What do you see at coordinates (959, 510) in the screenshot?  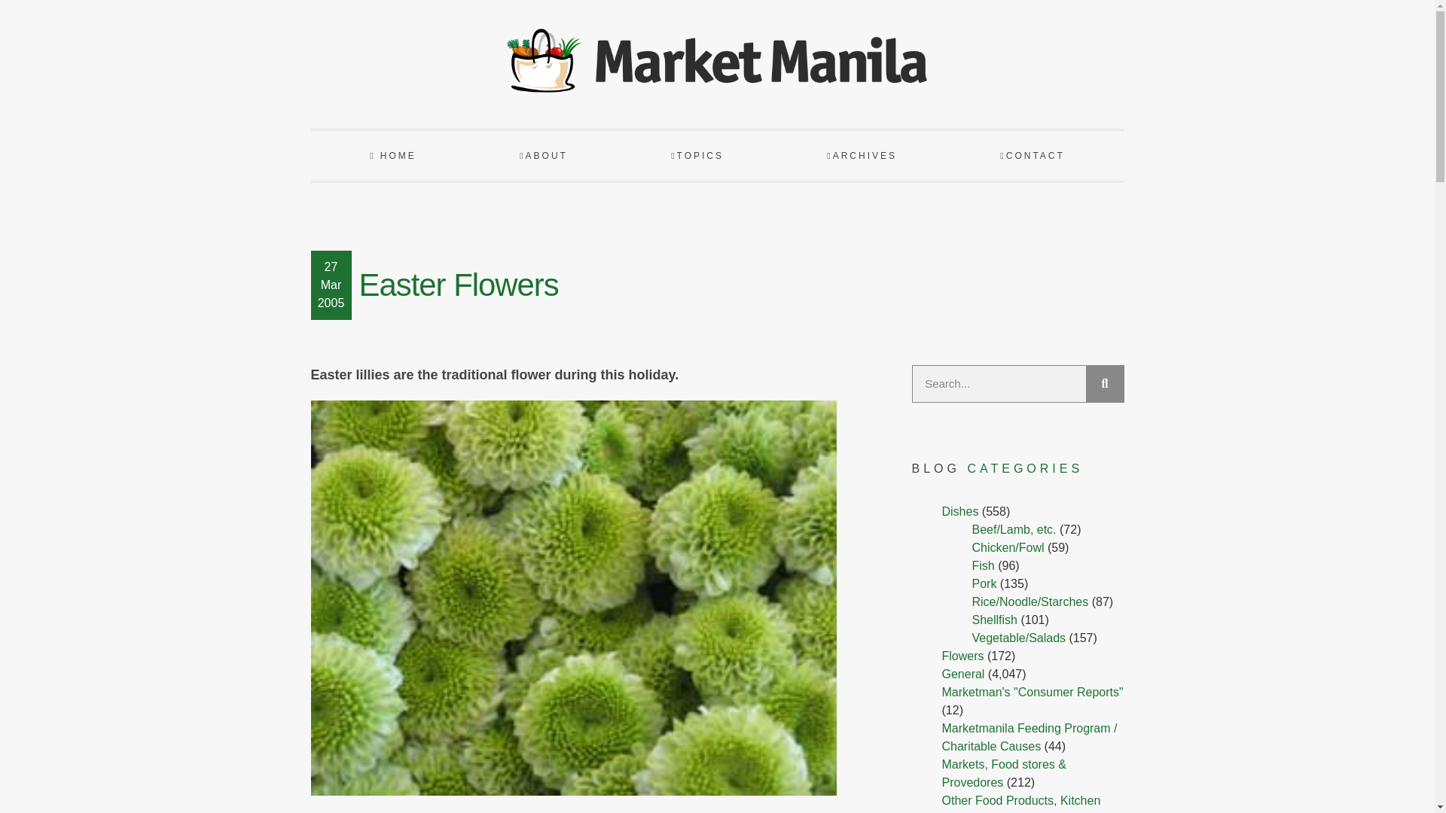 I see `Dishes` at bounding box center [959, 510].